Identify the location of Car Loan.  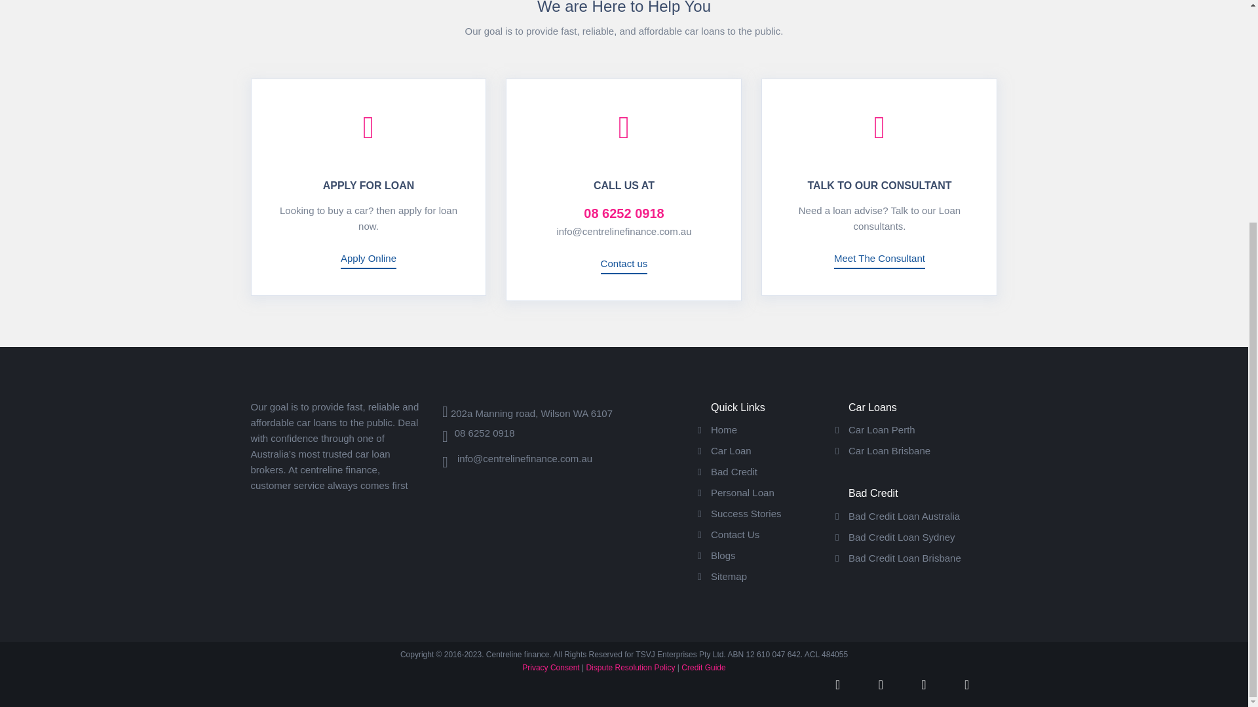
(731, 450).